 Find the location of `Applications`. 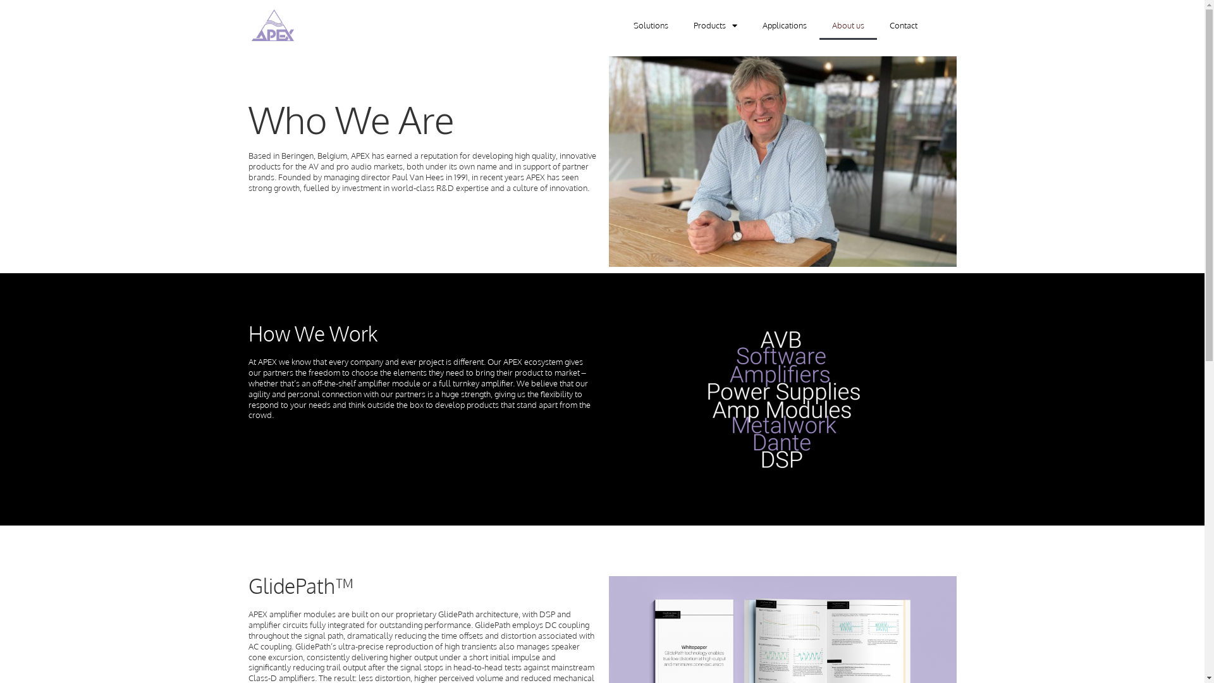

Applications is located at coordinates (785, 25).